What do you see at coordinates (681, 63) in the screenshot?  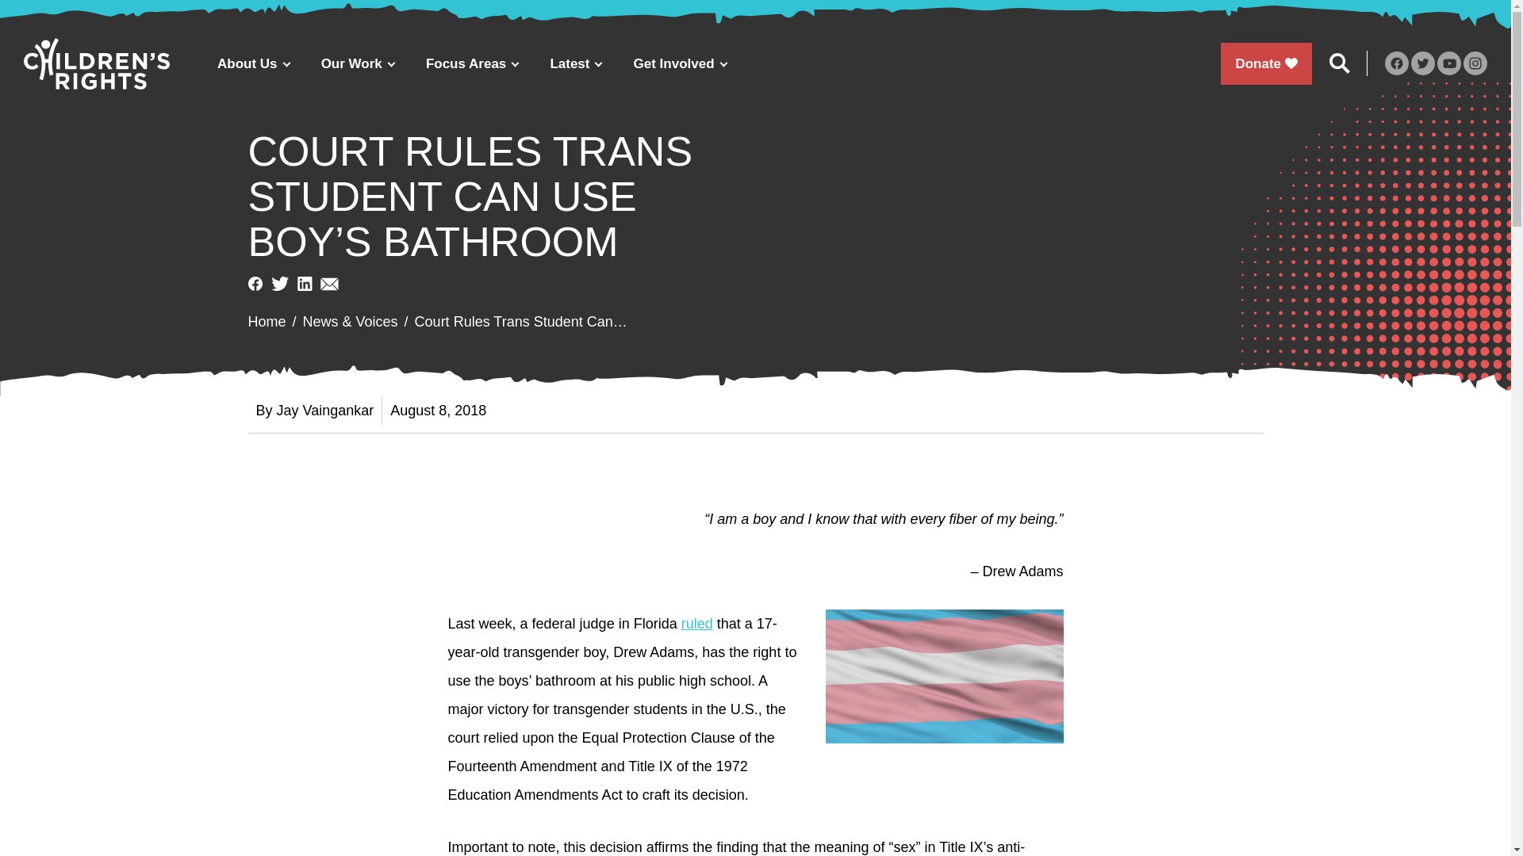 I see `Get Involved` at bounding box center [681, 63].